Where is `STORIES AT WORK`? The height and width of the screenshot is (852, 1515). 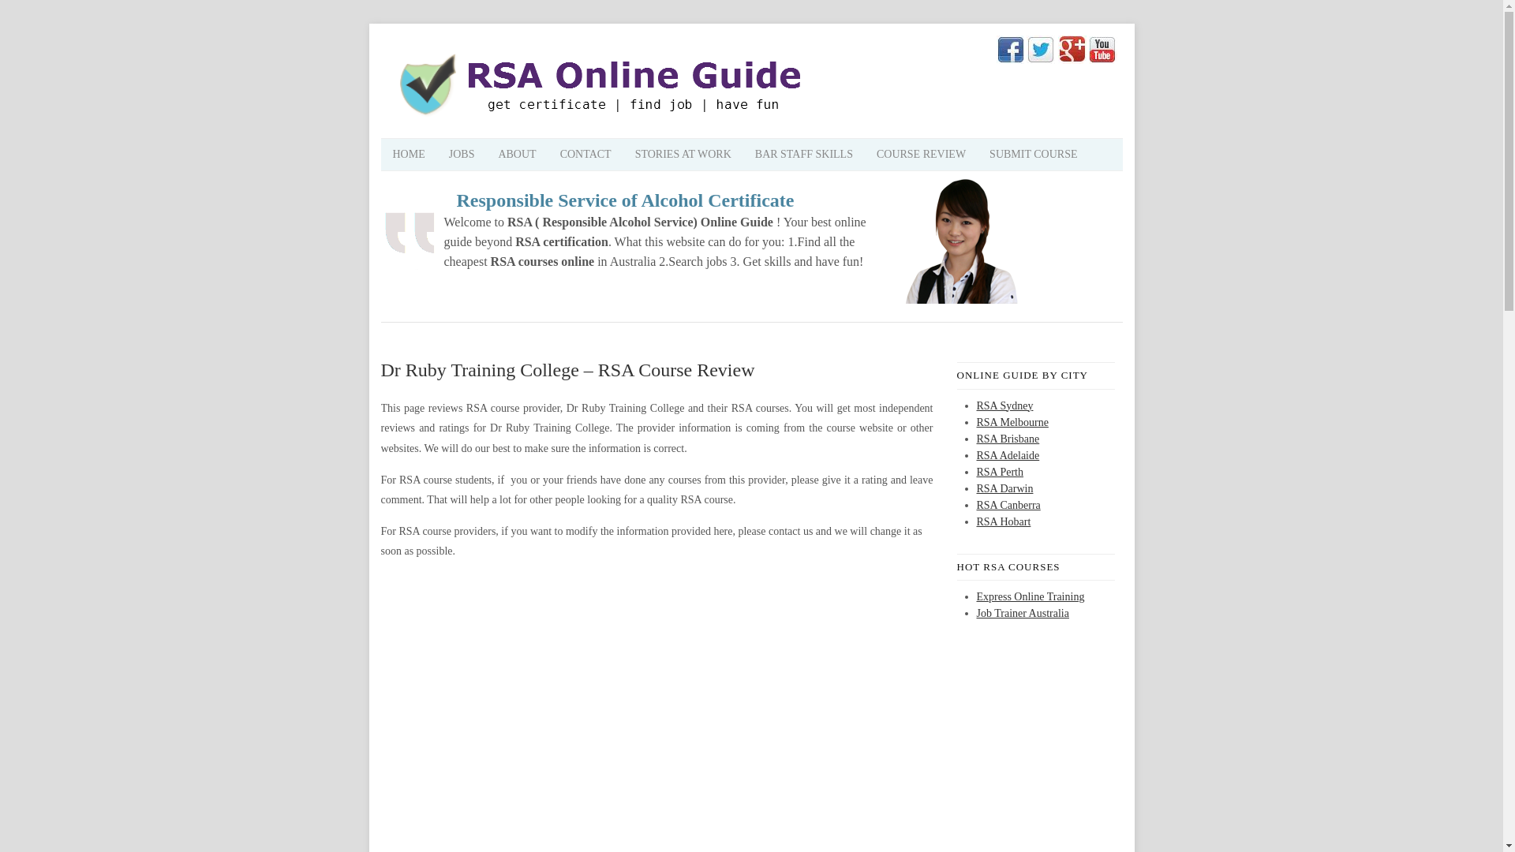
STORIES AT WORK is located at coordinates (683, 155).